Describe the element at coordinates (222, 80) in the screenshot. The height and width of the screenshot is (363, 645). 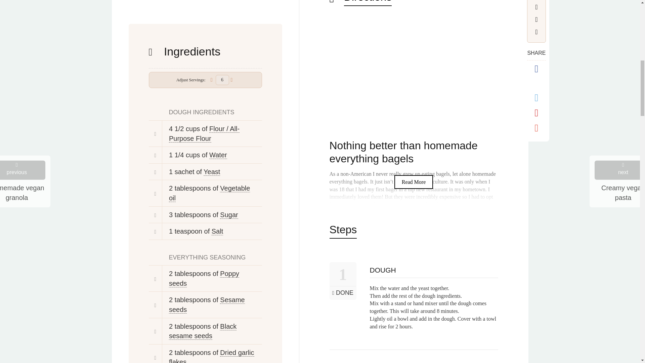
I see `6` at that location.